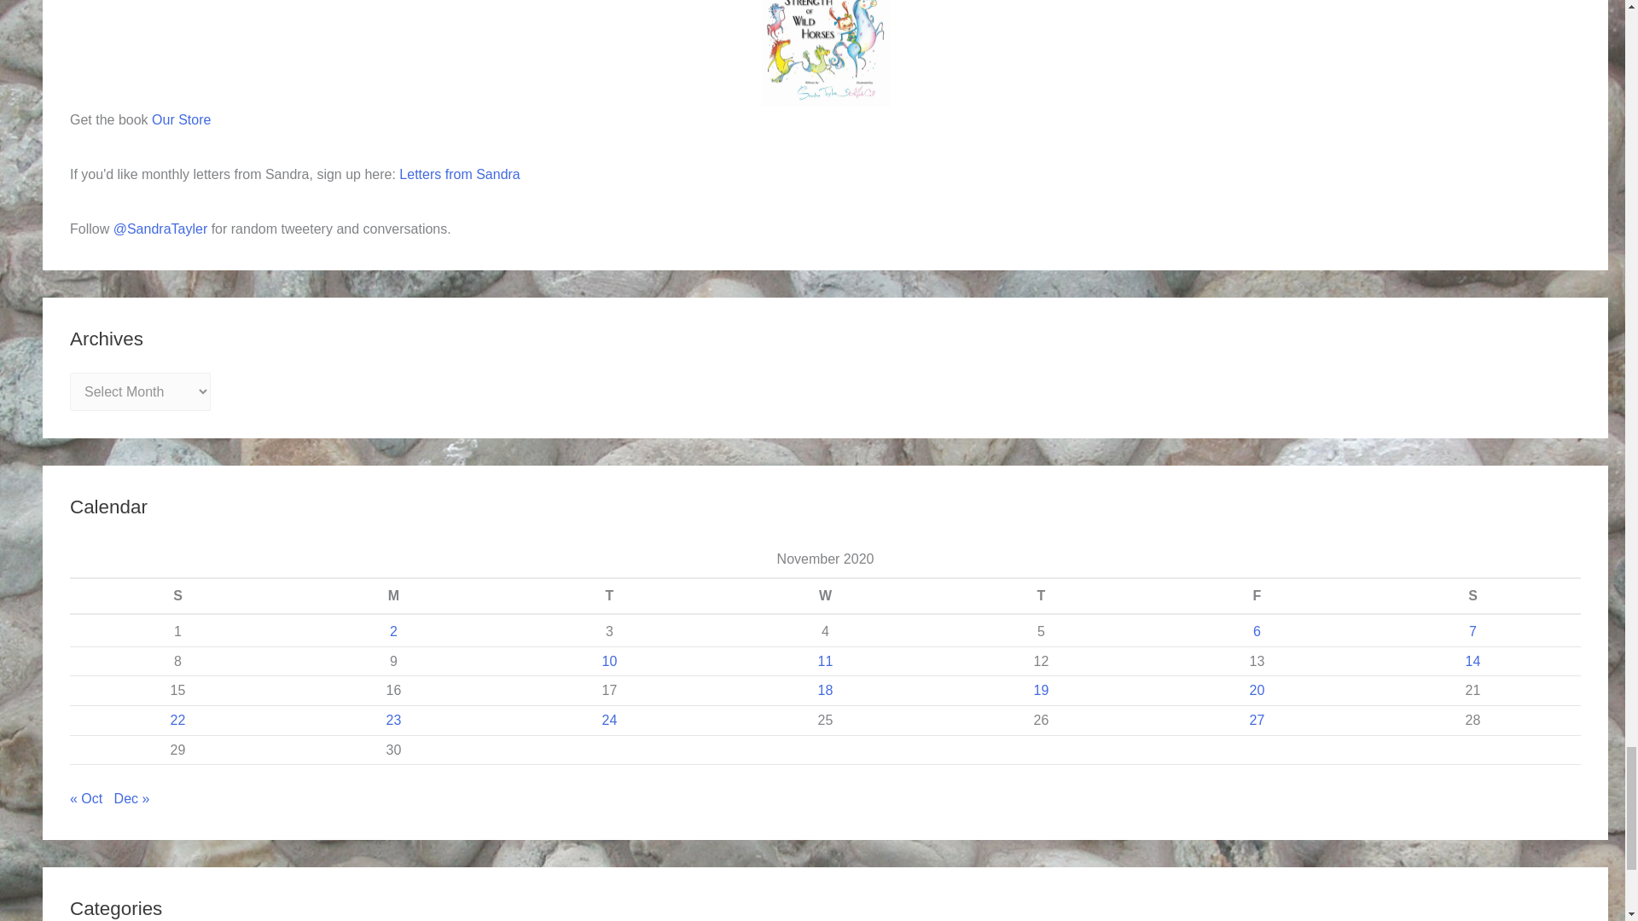 The height and width of the screenshot is (921, 1638). I want to click on Letters from Sandra, so click(459, 174).